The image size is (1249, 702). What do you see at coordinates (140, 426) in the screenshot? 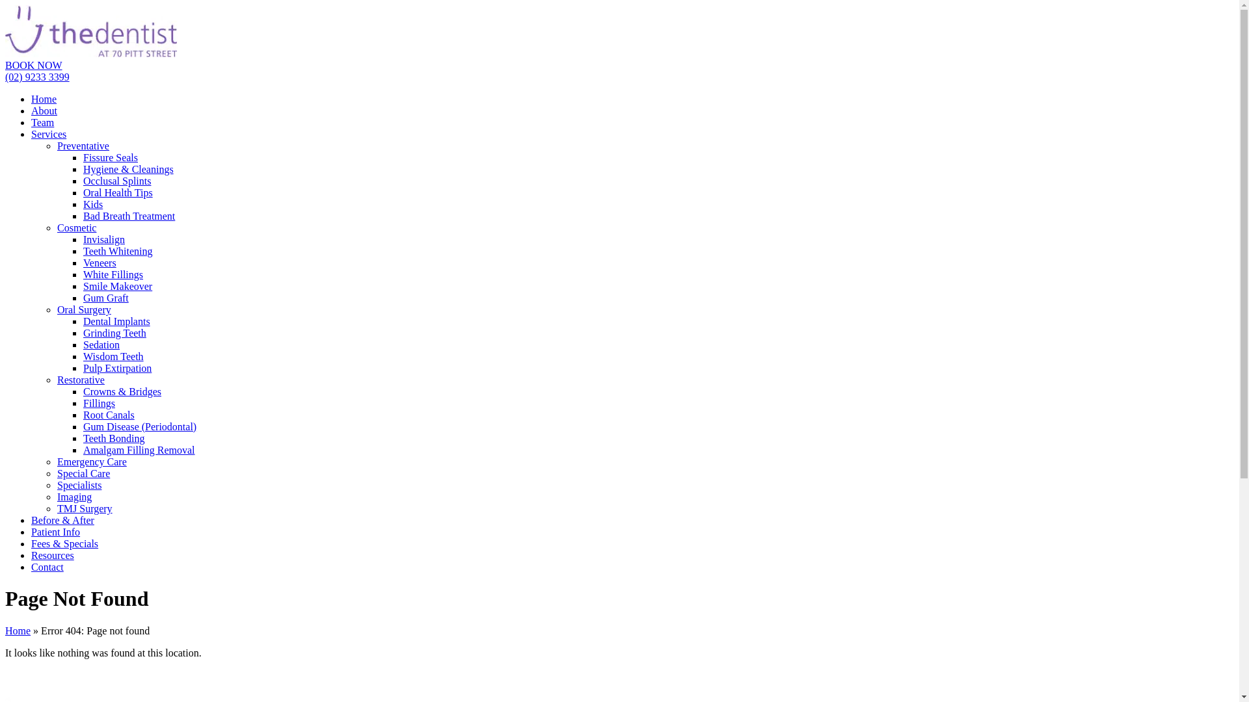
I see `Gum Disease (Periodontal)` at bounding box center [140, 426].